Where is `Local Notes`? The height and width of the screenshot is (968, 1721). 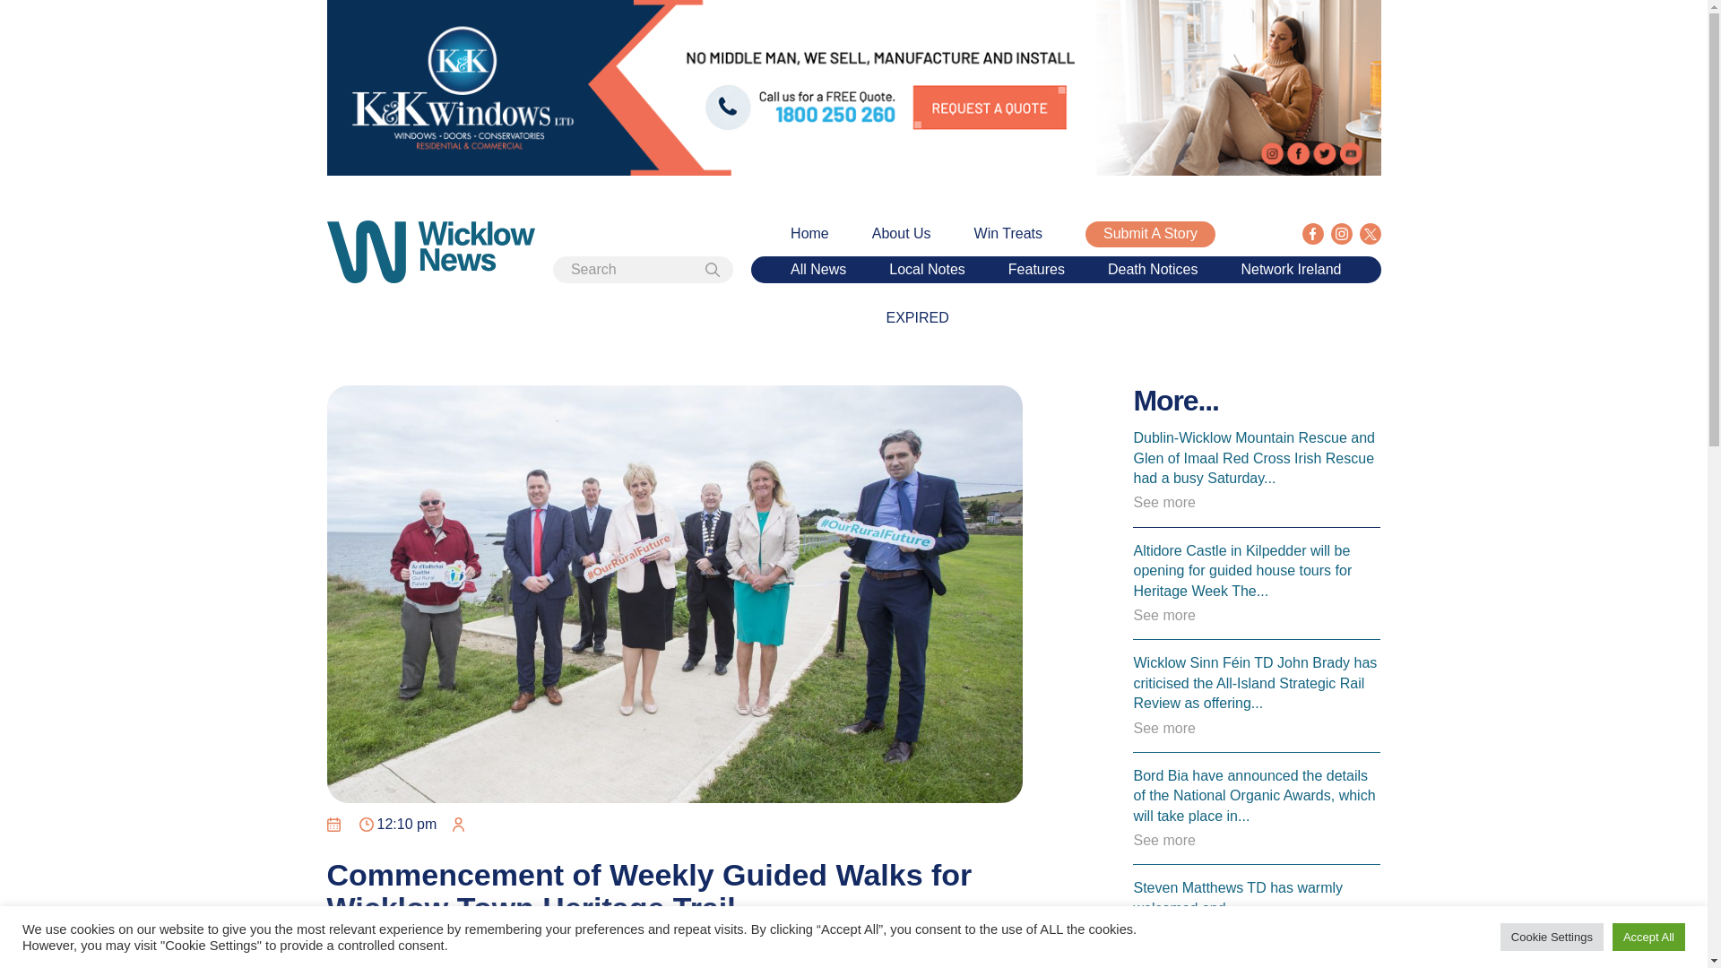 Local Notes is located at coordinates (927, 270).